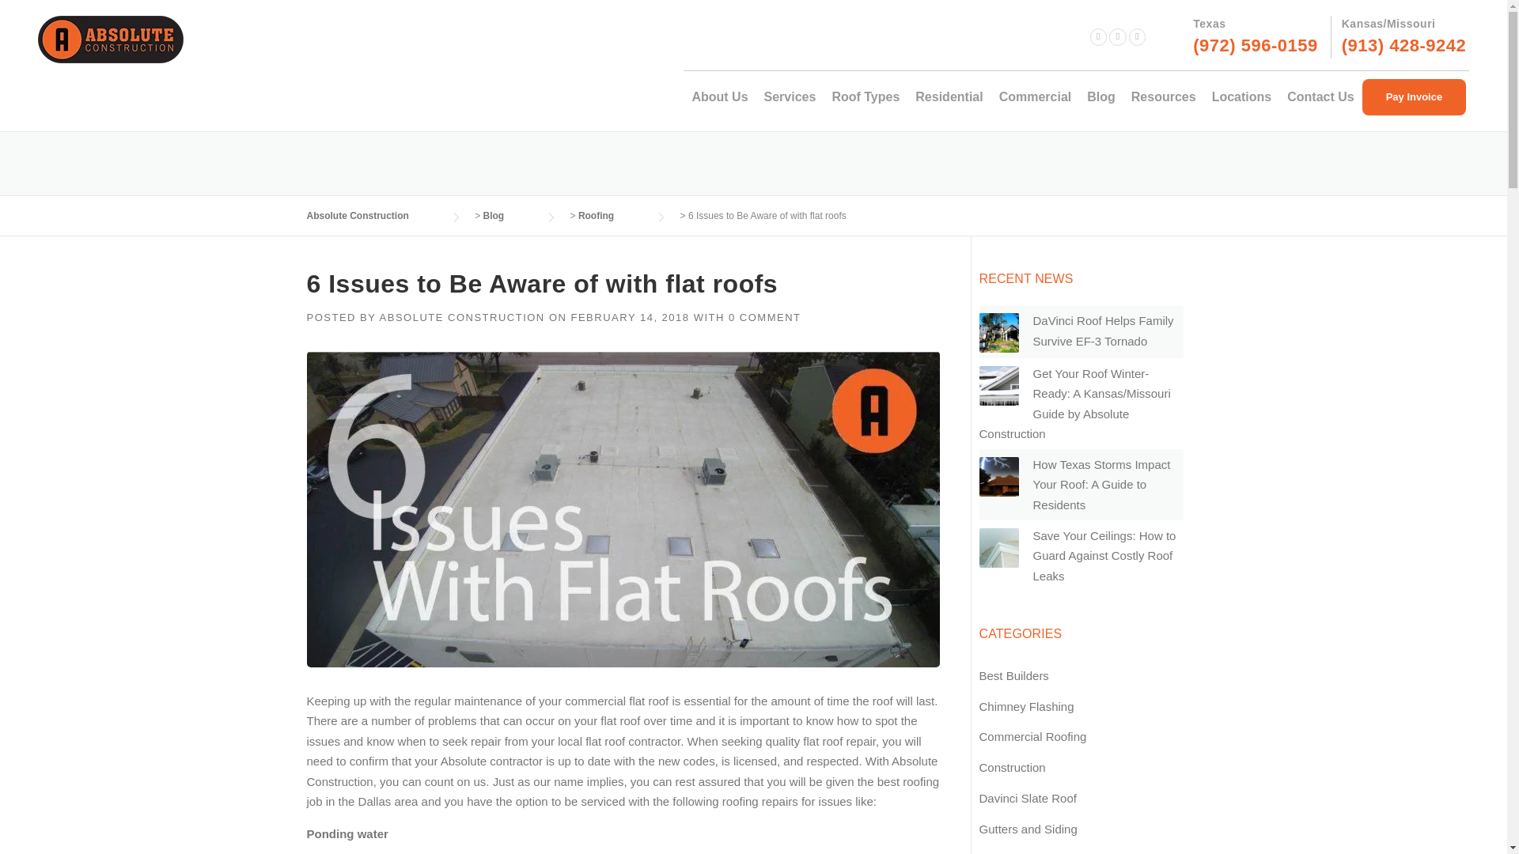  Describe the element at coordinates (612, 215) in the screenshot. I see `Roofing` at that location.